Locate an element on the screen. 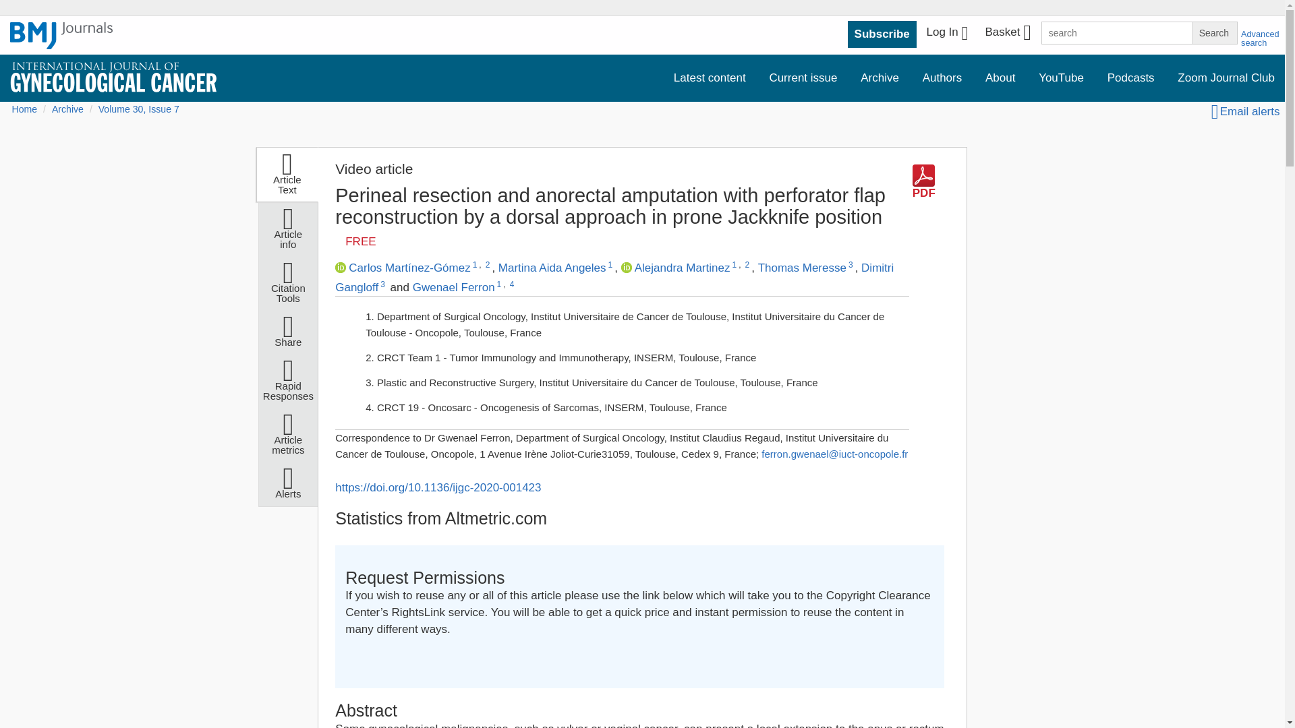 This screenshot has width=1295, height=728. Log In is located at coordinates (947, 34).